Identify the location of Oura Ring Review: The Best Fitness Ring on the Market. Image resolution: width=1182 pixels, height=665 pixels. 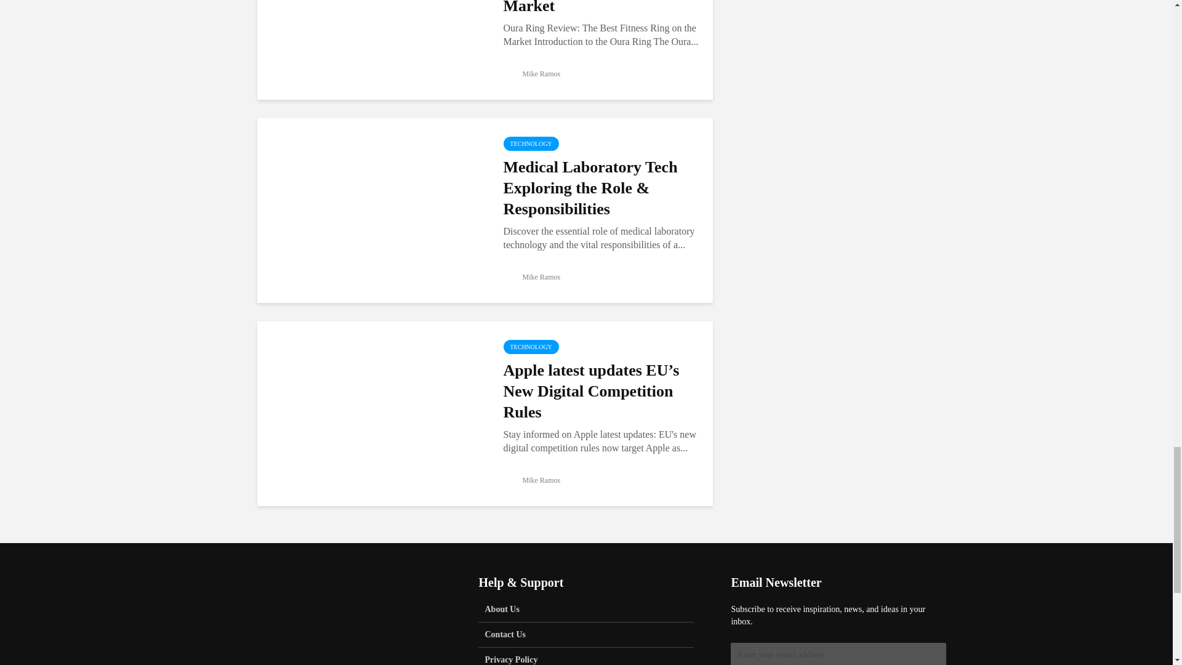
(601, 9).